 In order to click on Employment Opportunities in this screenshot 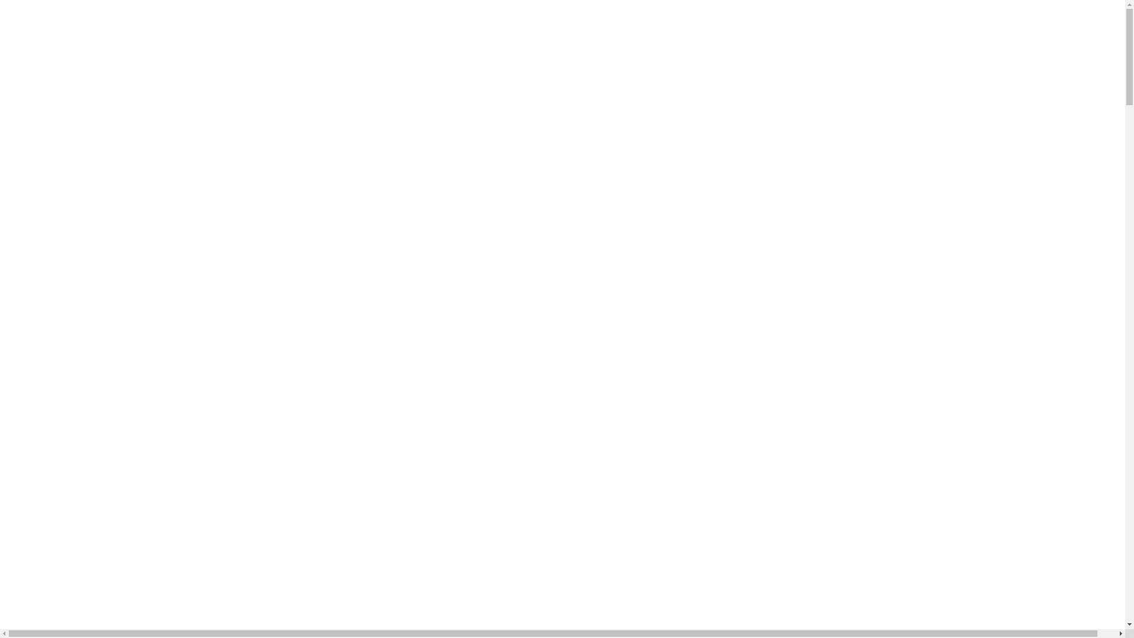, I will do `click(104, 578)`.